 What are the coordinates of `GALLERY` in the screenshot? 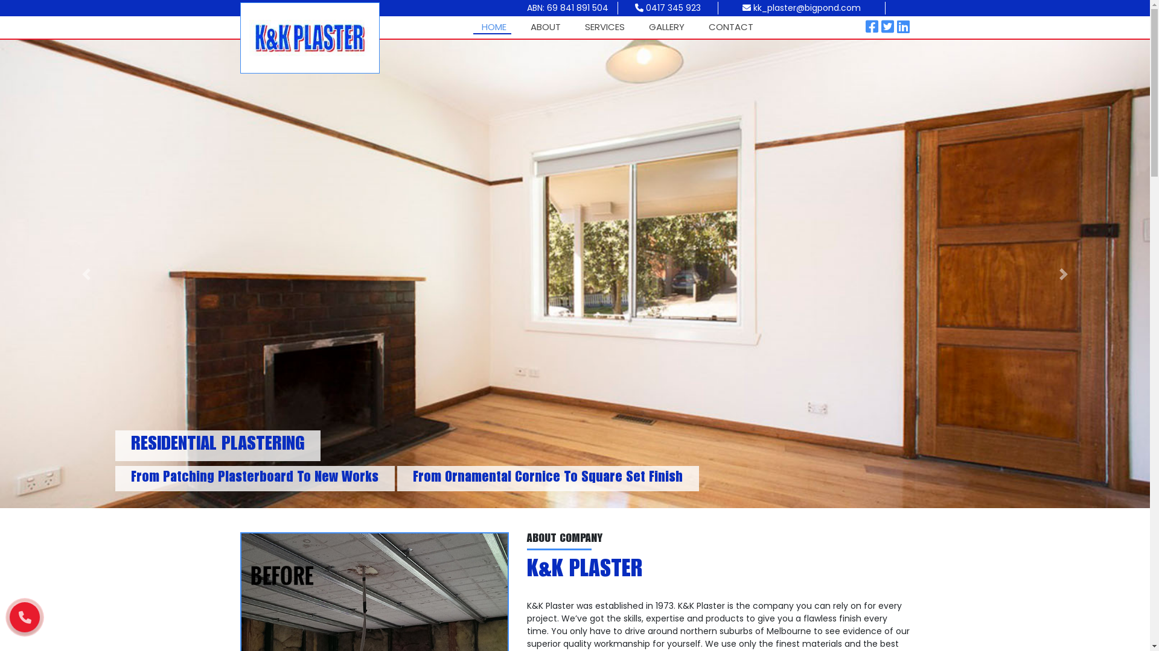 It's located at (666, 28).